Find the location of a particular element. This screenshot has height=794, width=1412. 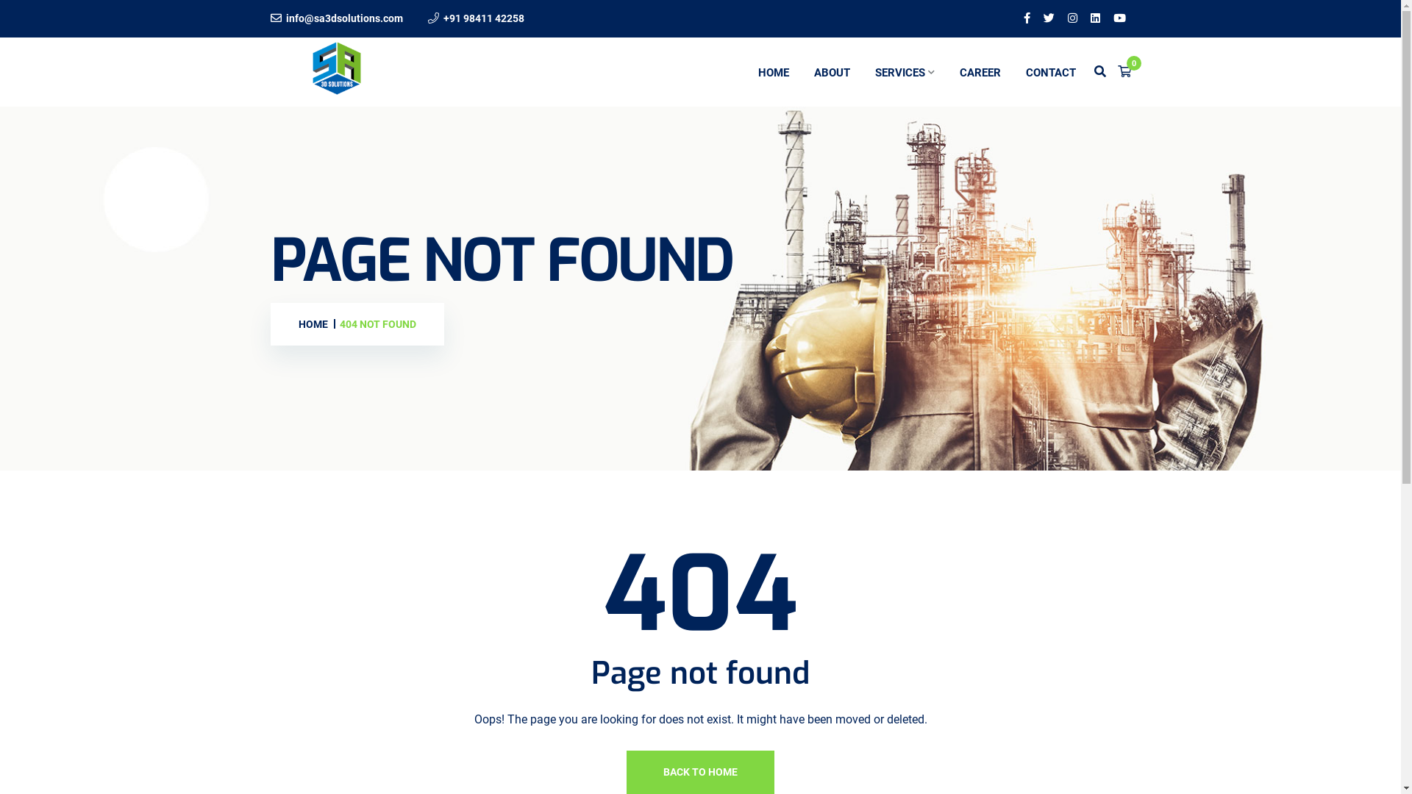

ABOUT is located at coordinates (832, 72).